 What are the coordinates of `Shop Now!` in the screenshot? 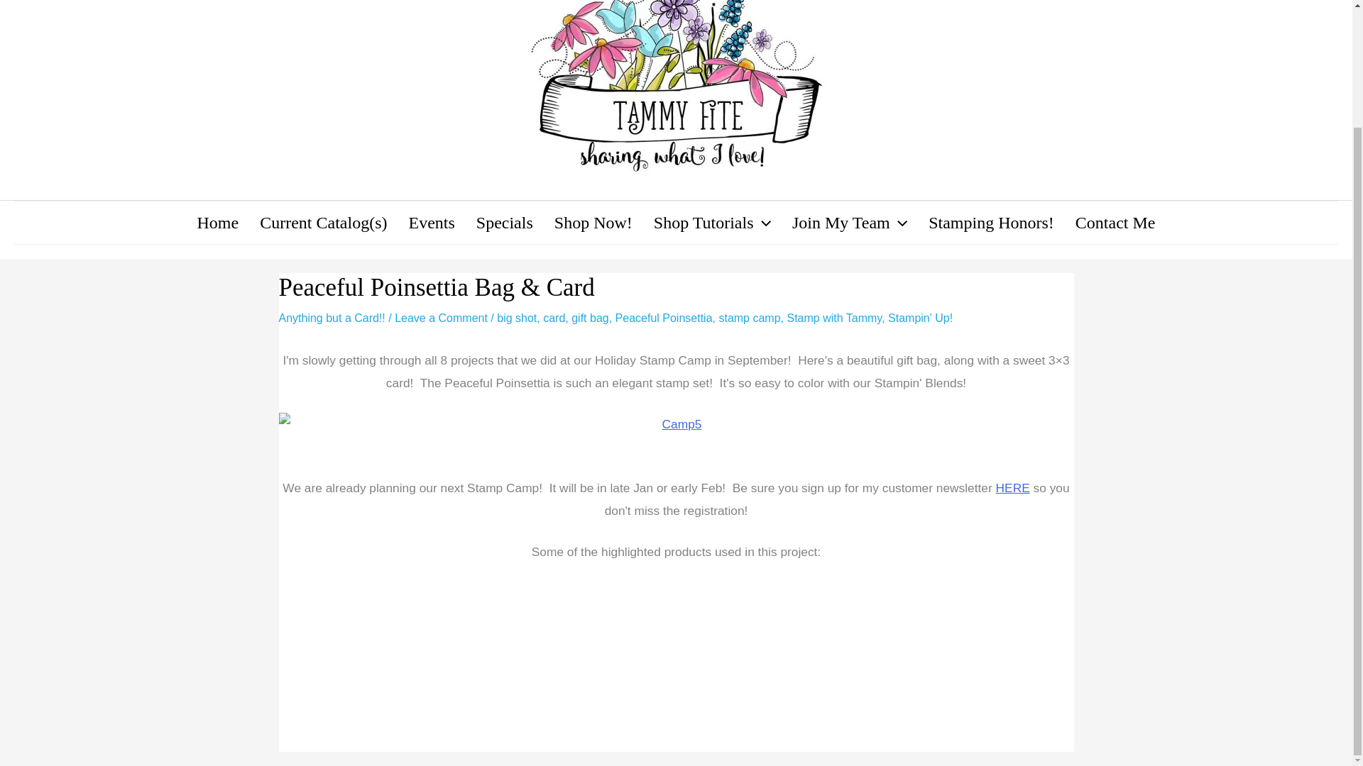 It's located at (593, 223).